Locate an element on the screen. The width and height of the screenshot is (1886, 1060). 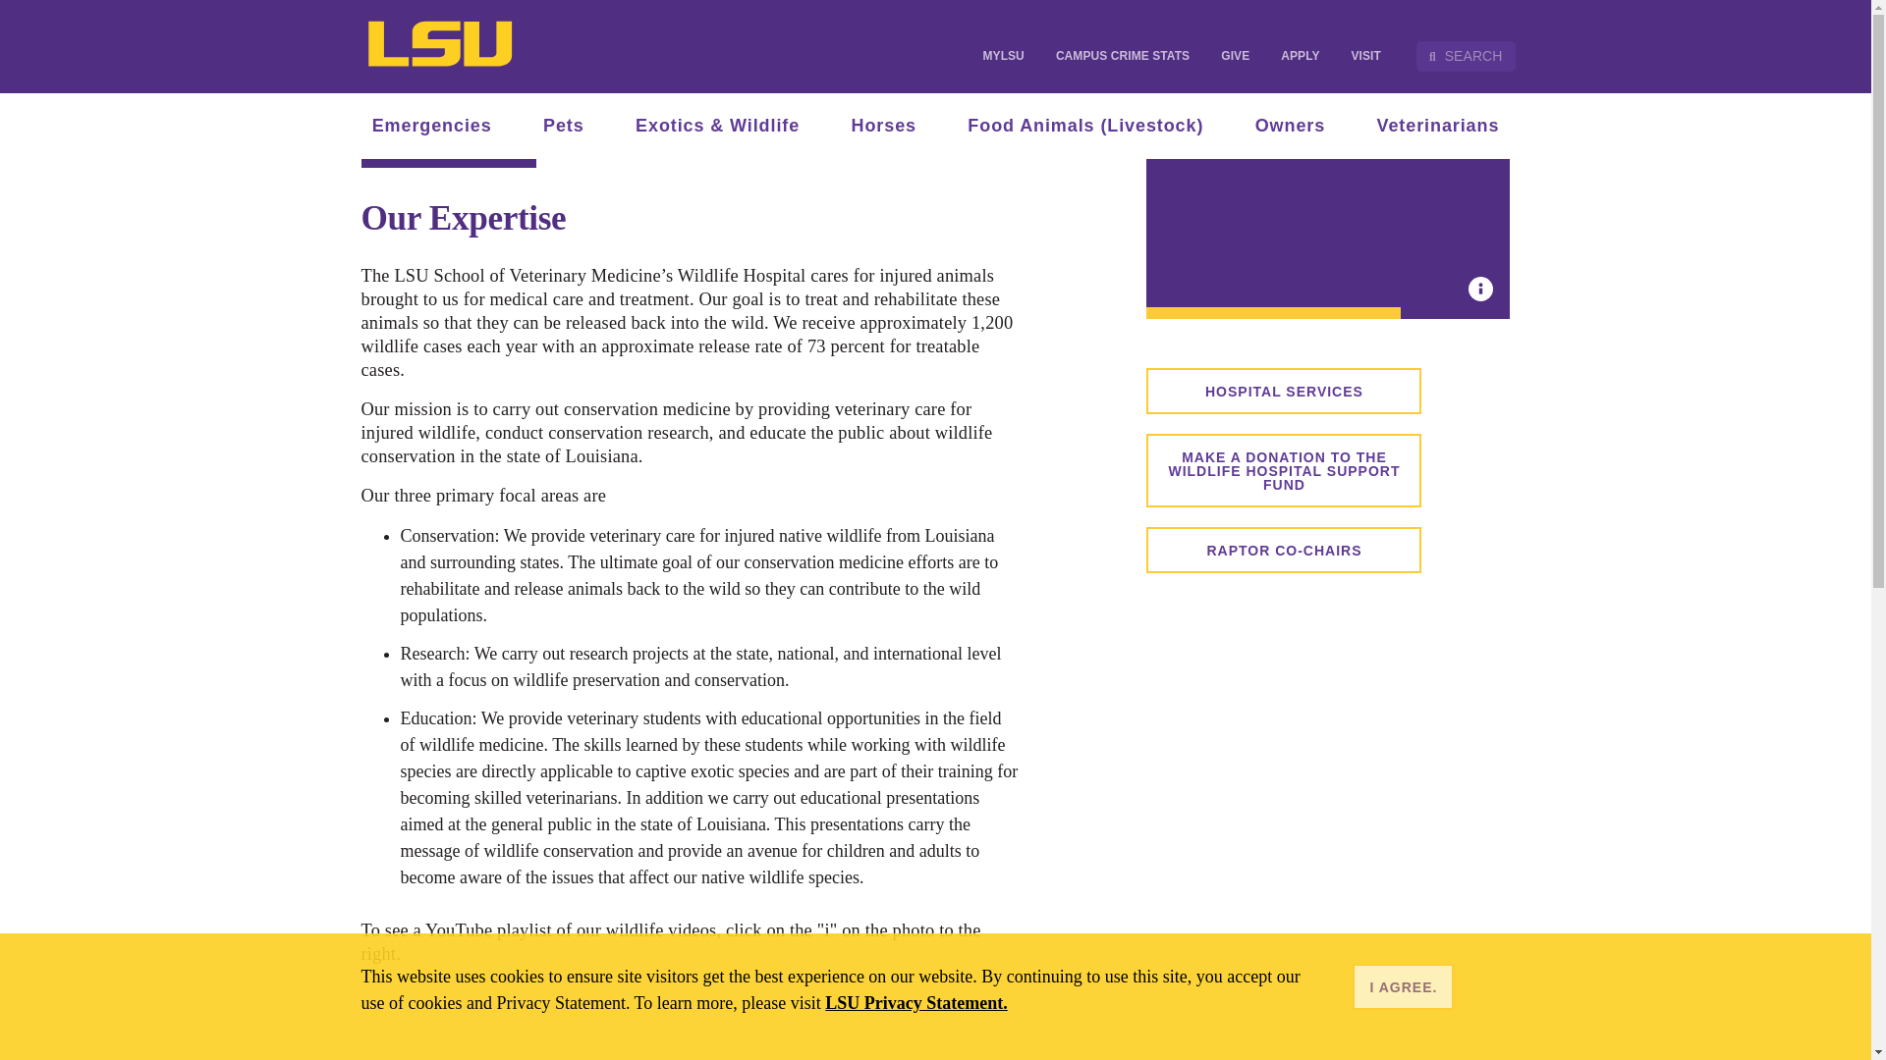
CAMPUS CRIME STATS is located at coordinates (1122, 55).